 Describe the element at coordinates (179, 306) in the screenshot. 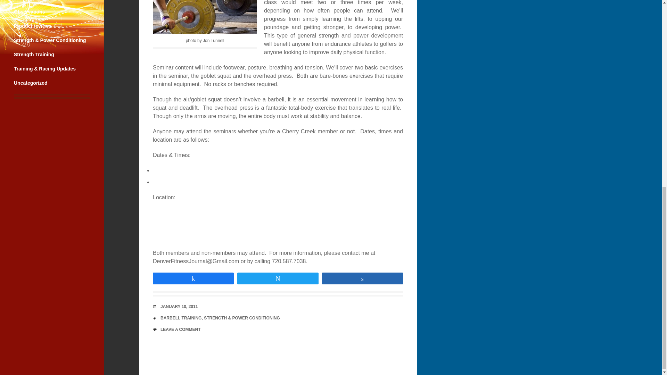

I see `4:13 pm` at that location.